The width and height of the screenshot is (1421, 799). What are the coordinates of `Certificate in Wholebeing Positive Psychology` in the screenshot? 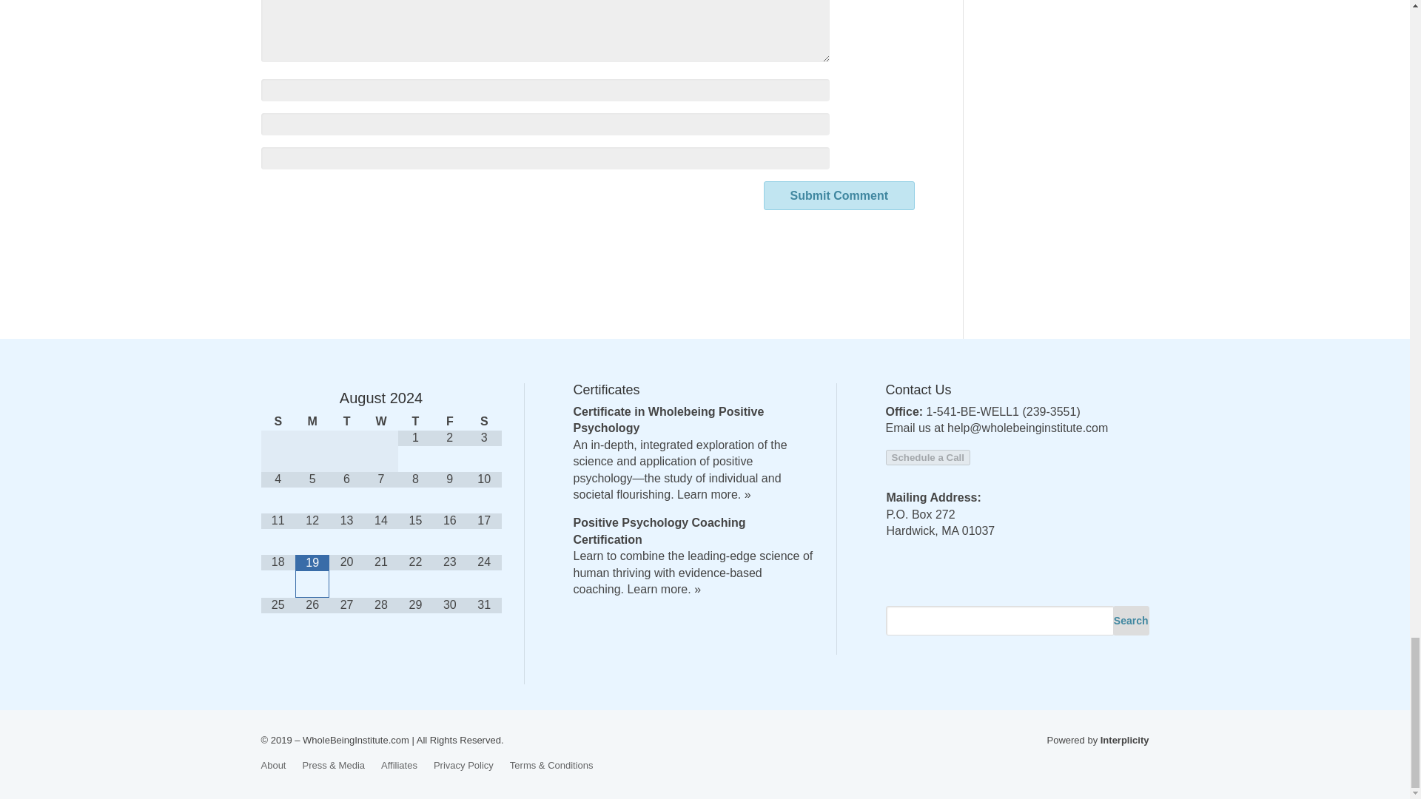 It's located at (668, 419).